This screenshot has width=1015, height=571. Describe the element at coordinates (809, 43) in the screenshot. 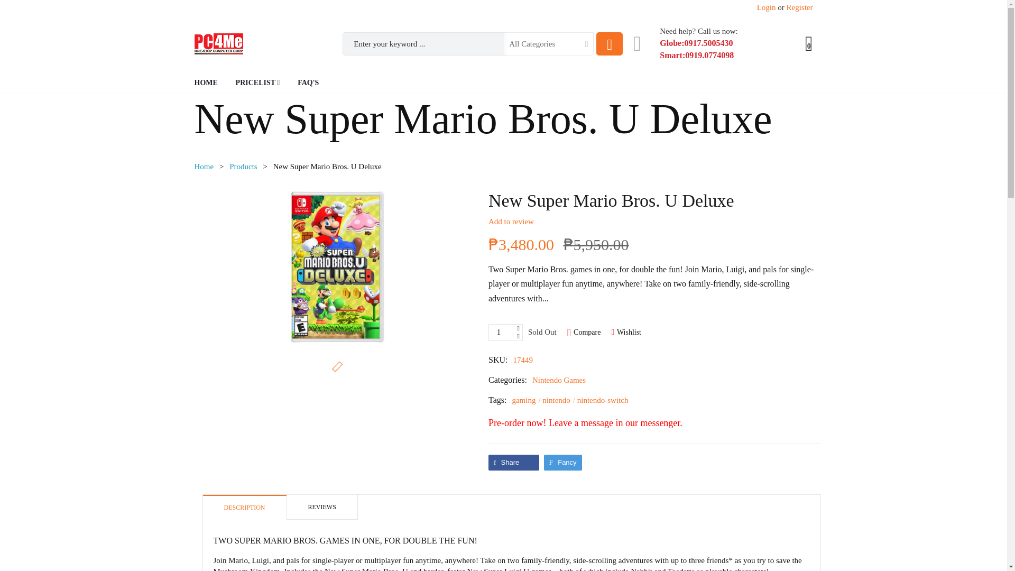

I see `0` at that location.